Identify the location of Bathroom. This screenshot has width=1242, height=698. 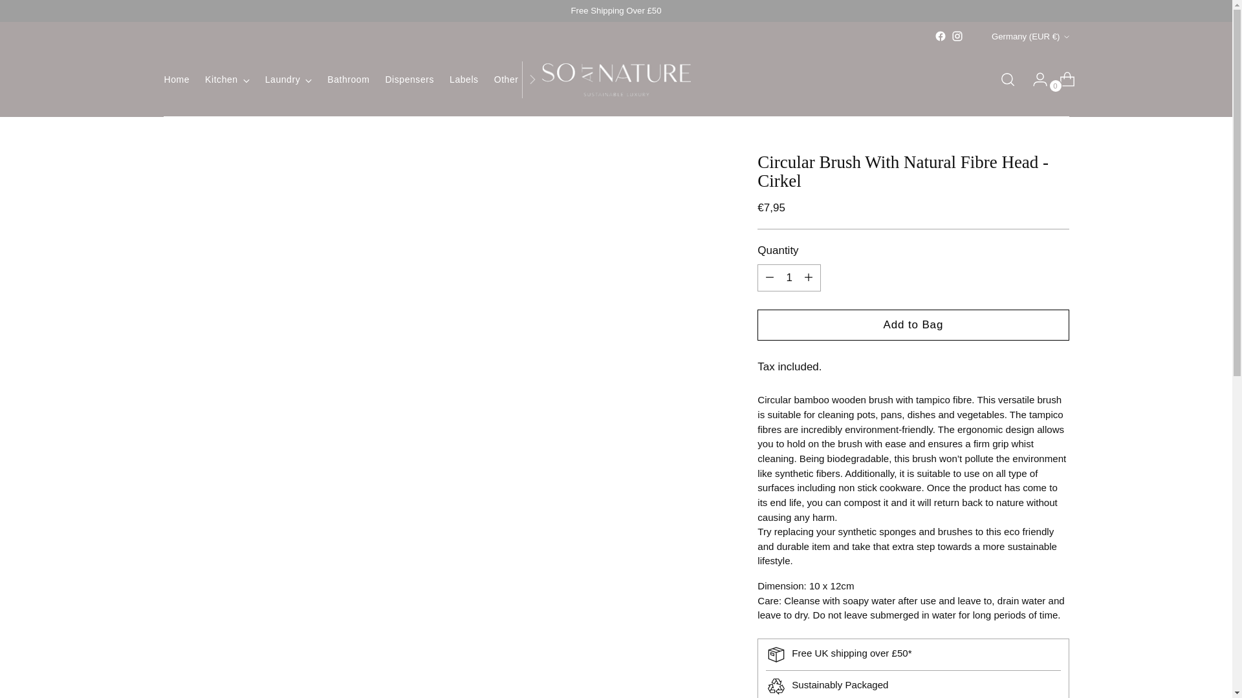
(348, 79).